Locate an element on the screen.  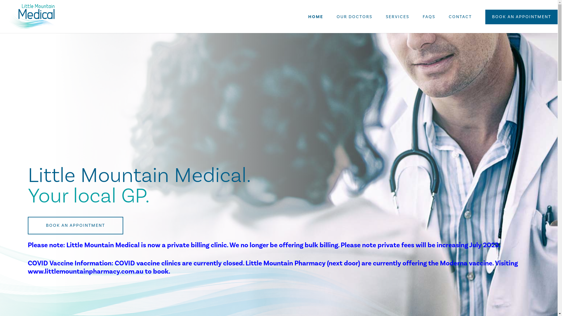
www.littlemountainpharmacy.com.au is located at coordinates (85, 272).